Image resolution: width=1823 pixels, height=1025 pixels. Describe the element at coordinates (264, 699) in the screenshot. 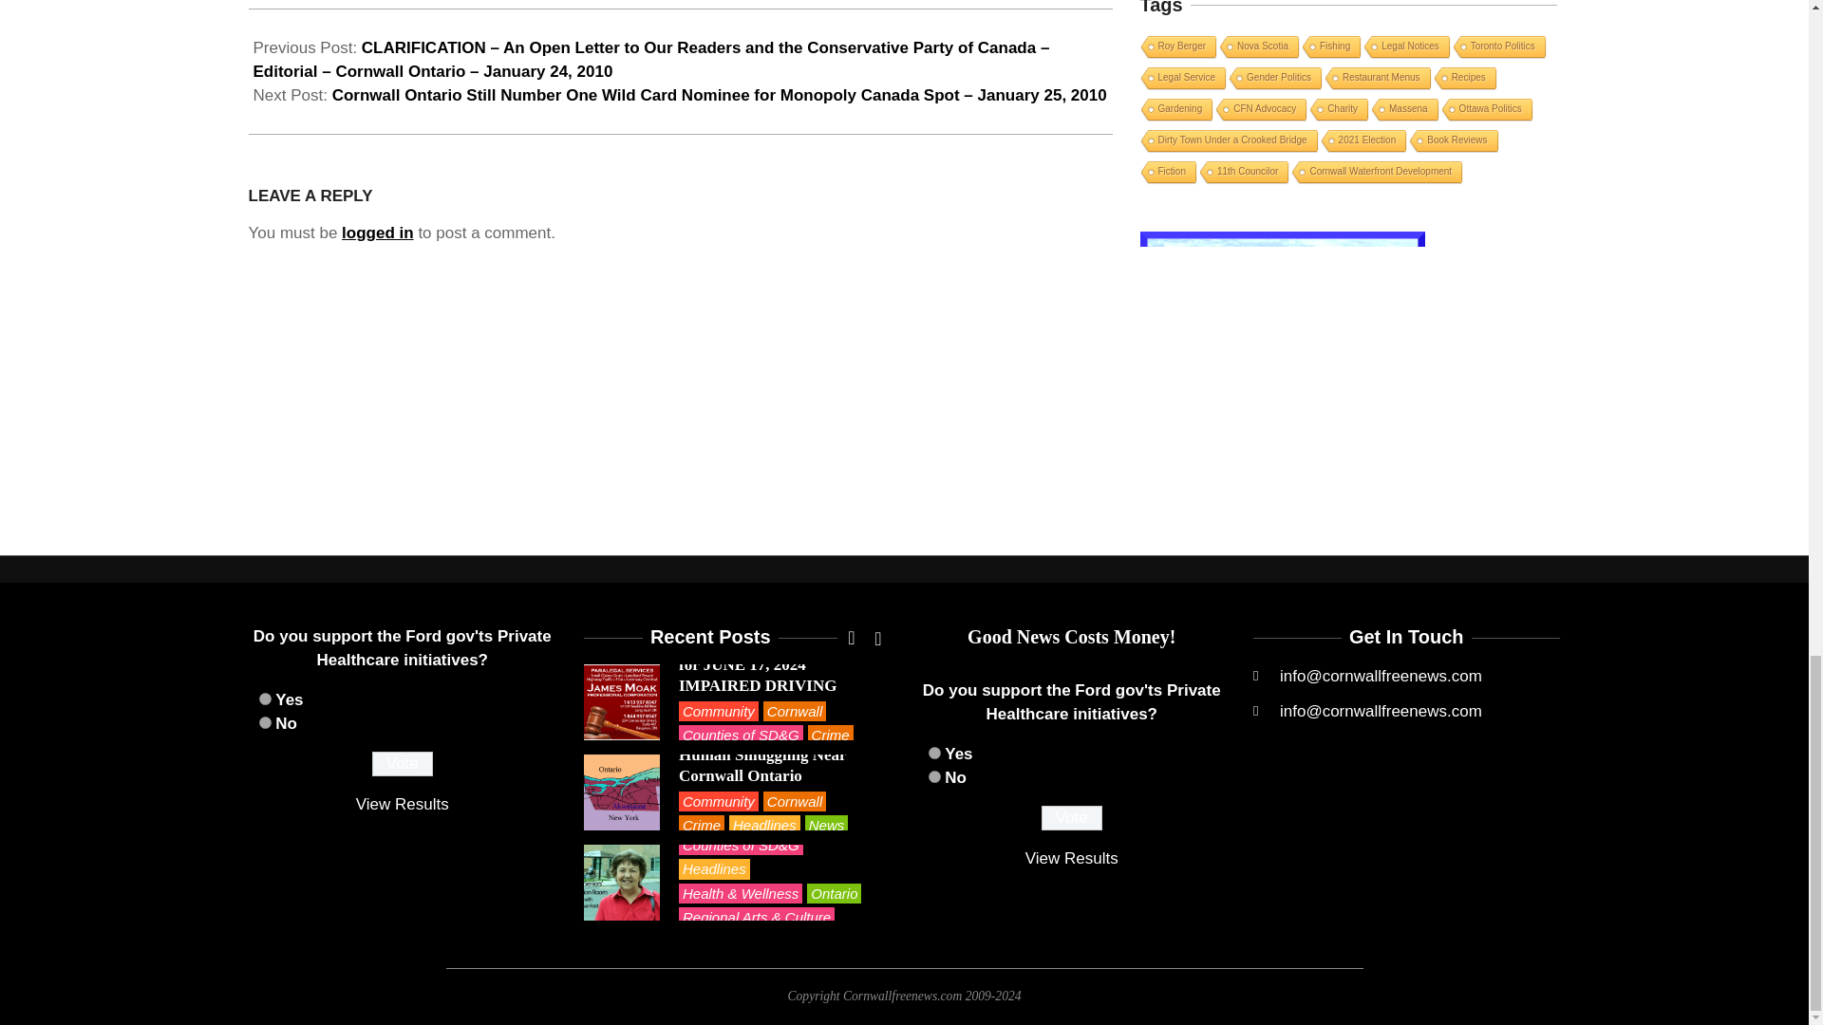

I see `1776` at that location.